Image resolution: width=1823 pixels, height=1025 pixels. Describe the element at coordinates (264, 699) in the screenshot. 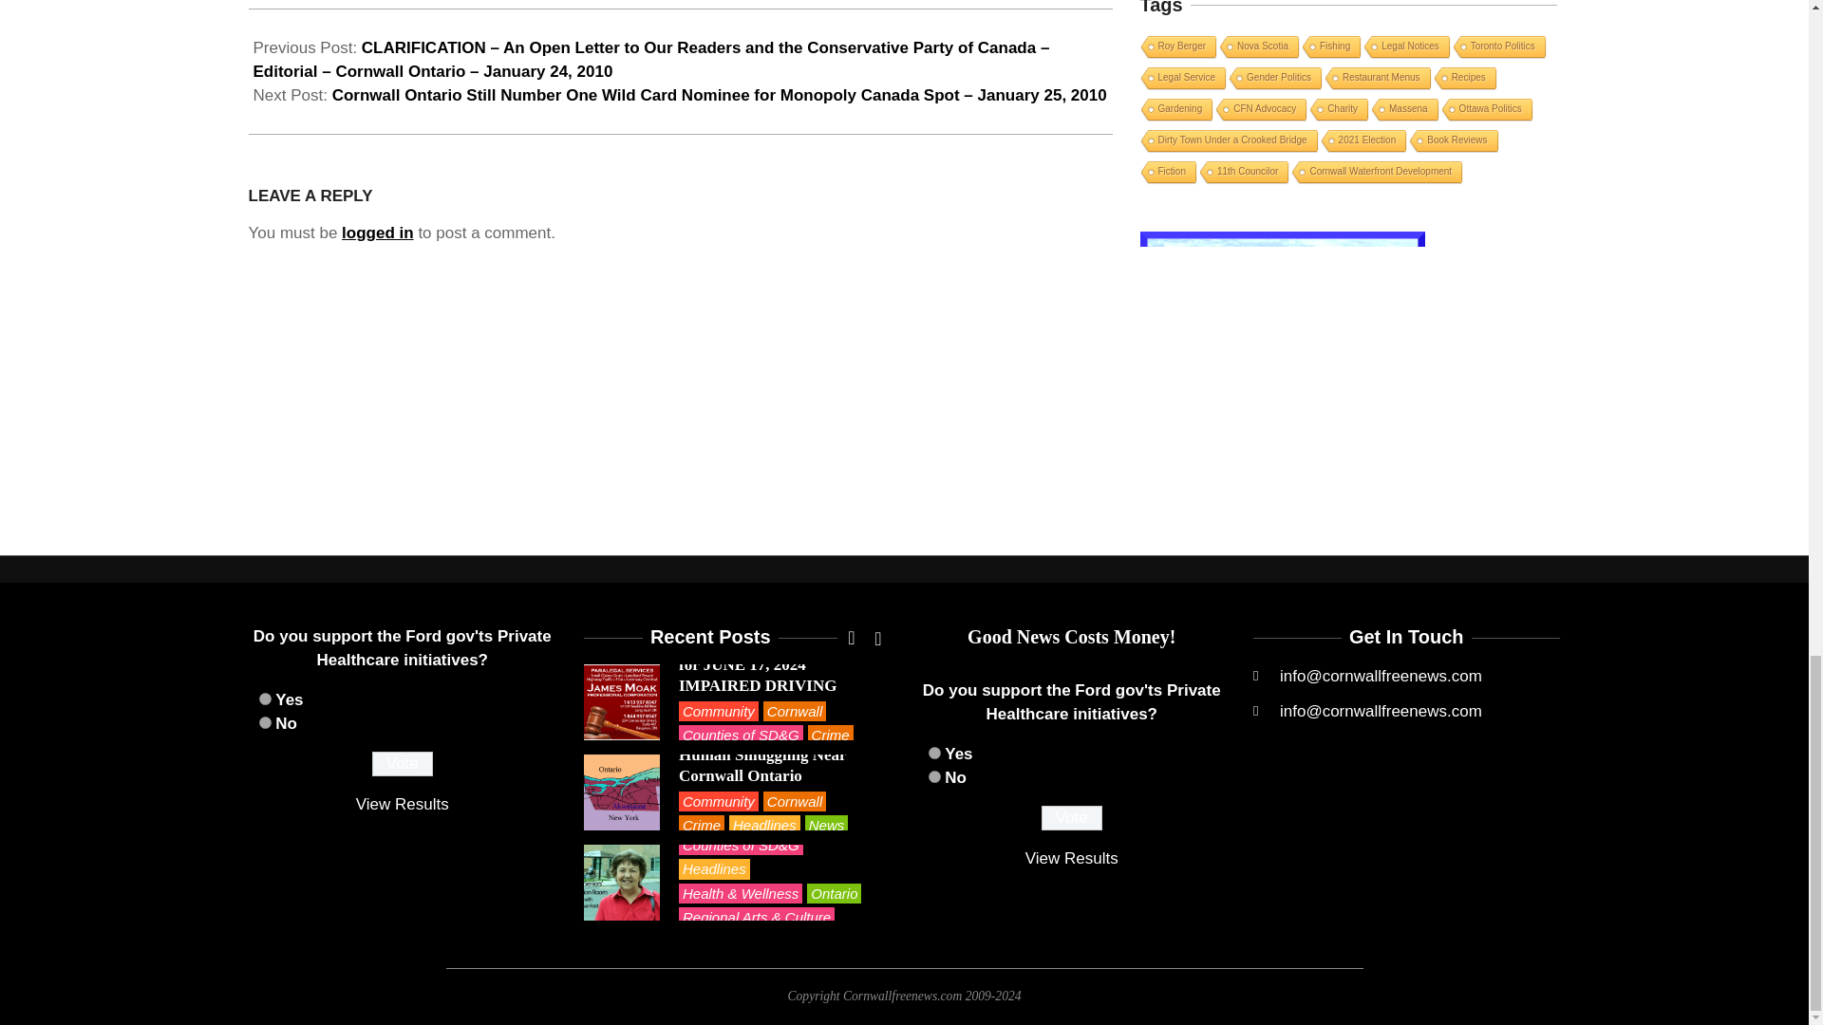

I see `1776` at that location.